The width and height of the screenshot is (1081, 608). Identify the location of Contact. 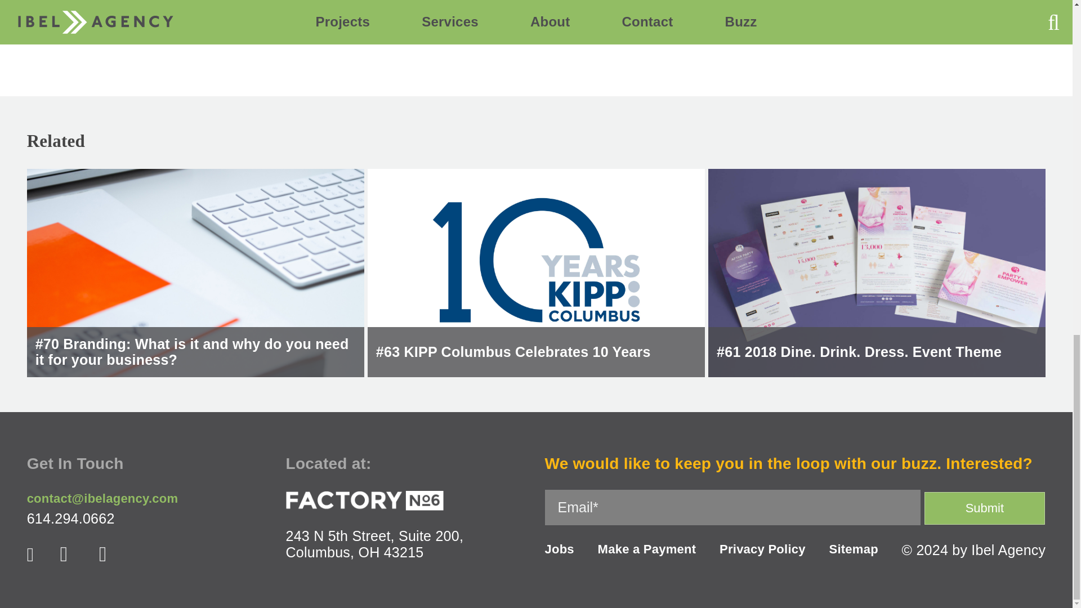
(578, 42).